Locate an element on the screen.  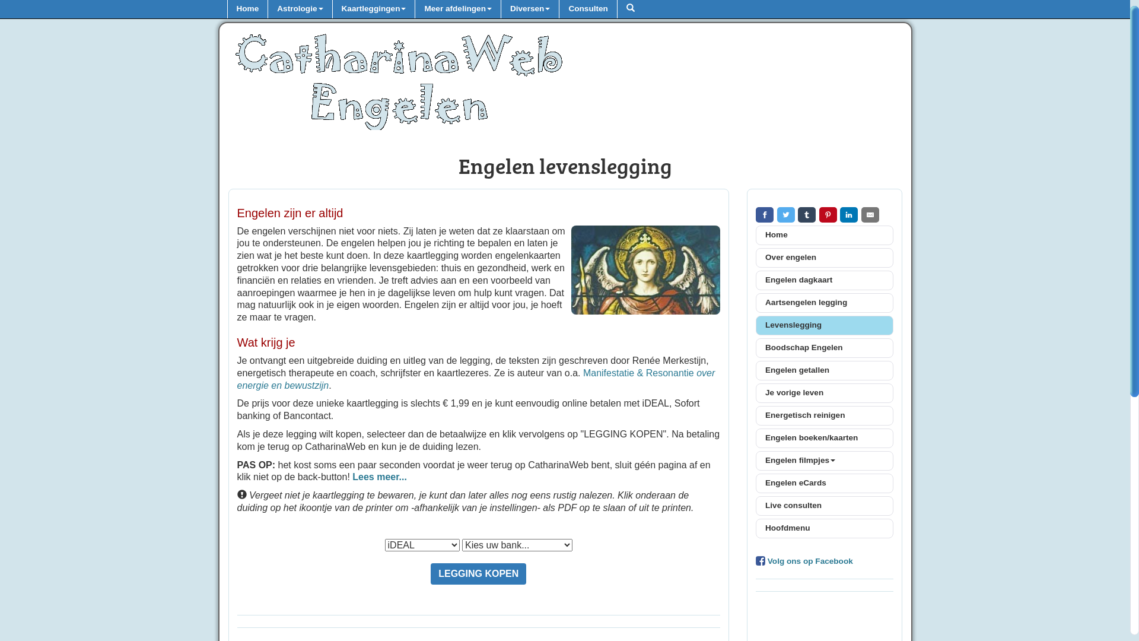
Consulten is located at coordinates (587, 9).